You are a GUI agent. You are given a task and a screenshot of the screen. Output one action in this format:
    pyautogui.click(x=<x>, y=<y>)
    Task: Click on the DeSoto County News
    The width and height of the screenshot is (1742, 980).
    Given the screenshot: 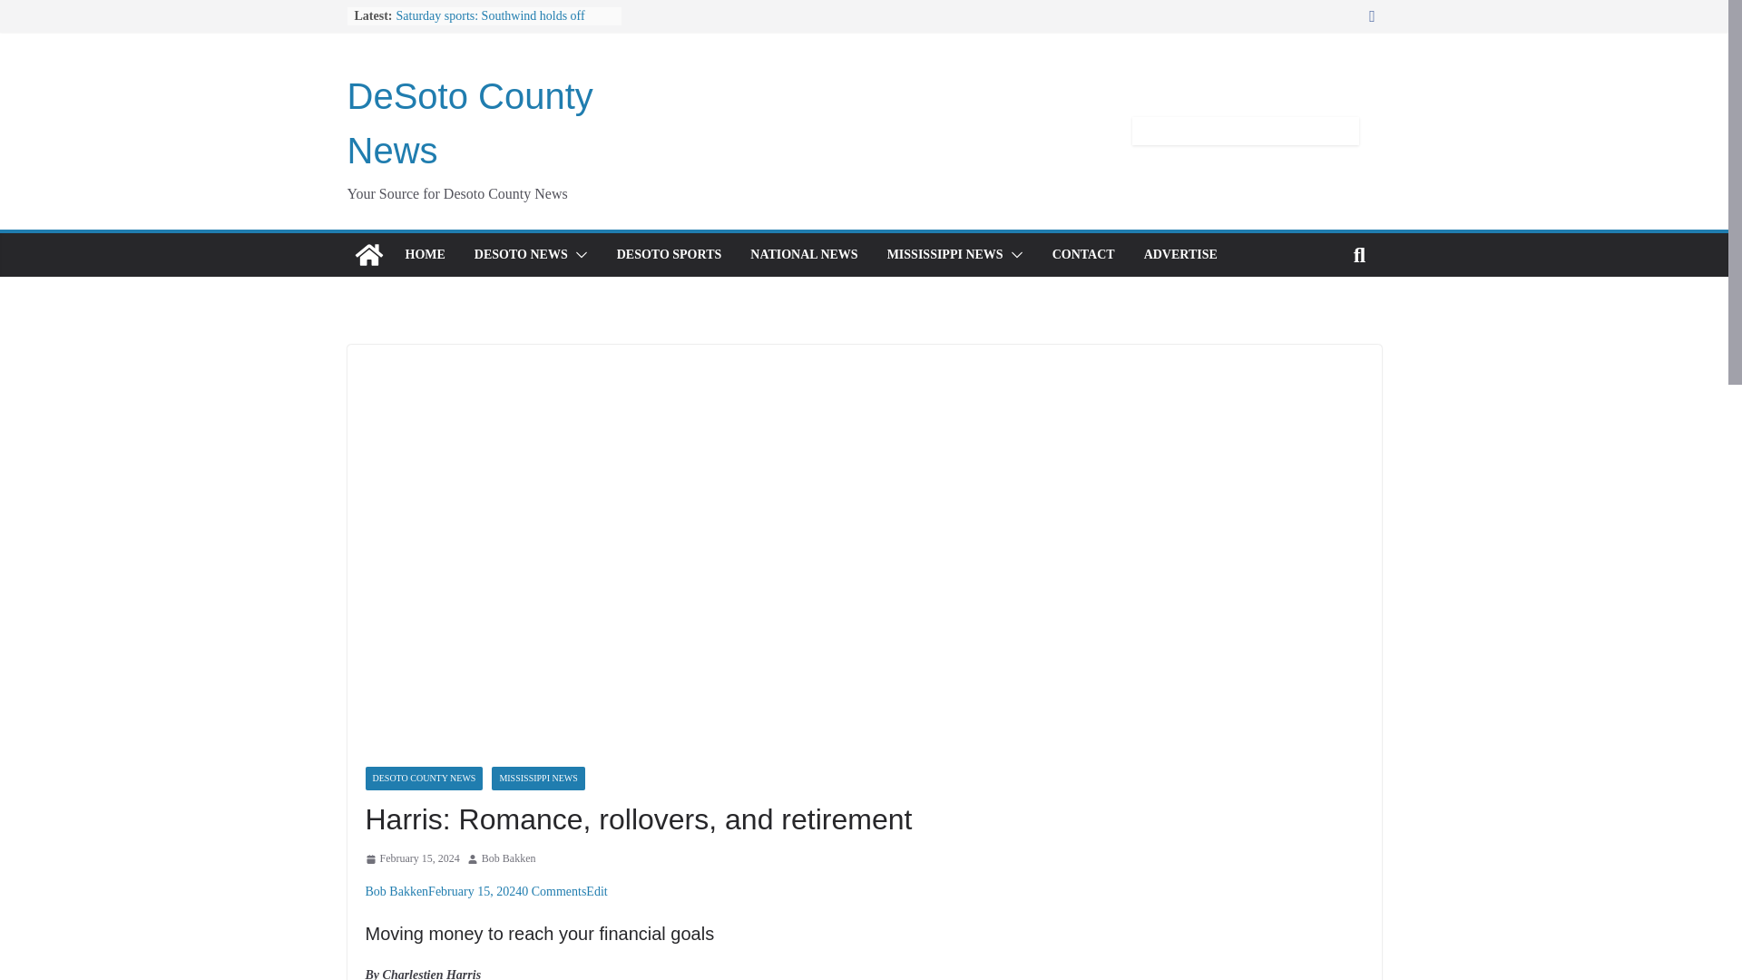 What is the action you would take?
    pyautogui.click(x=368, y=254)
    